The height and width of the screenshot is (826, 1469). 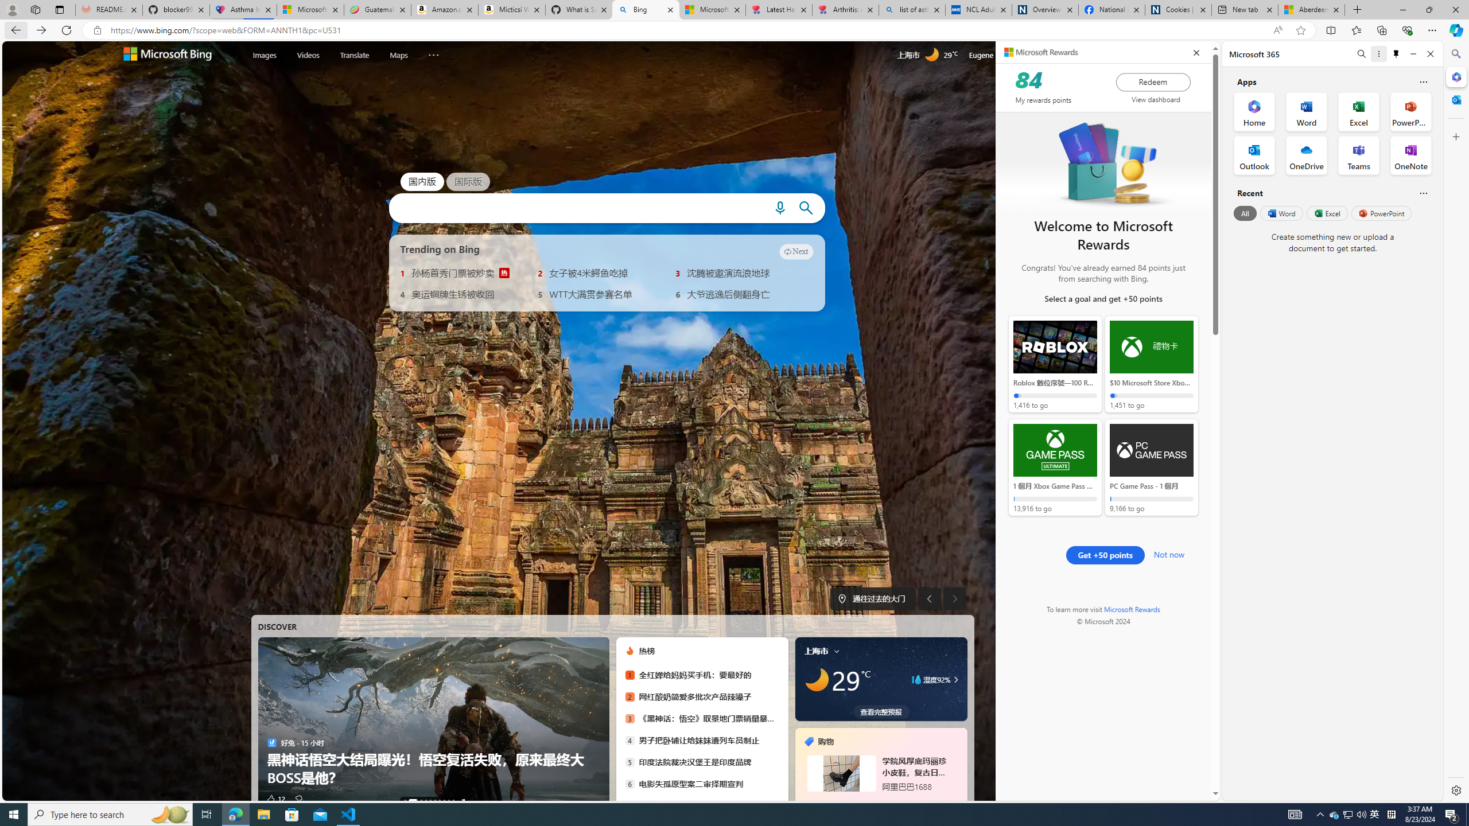 I want to click on AutomationID: tab-2, so click(x=417, y=801).